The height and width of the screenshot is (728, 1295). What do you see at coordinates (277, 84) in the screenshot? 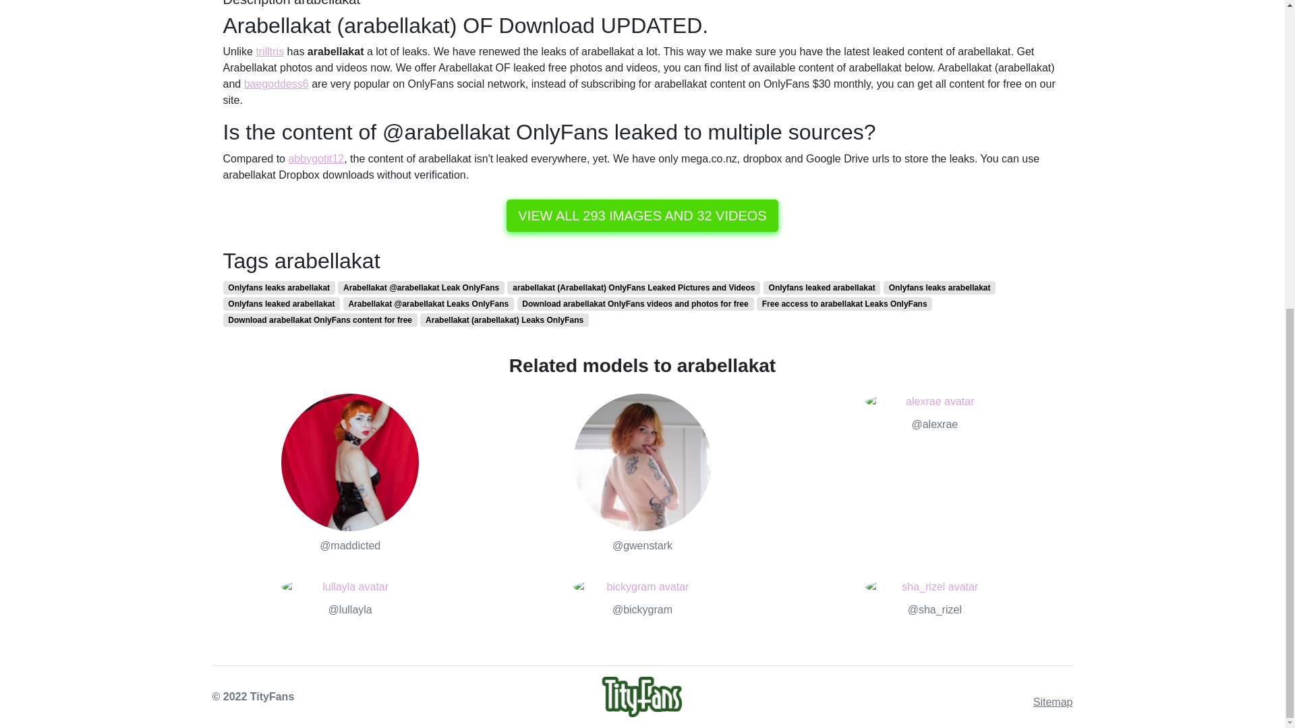
I see `baegoddess6` at bounding box center [277, 84].